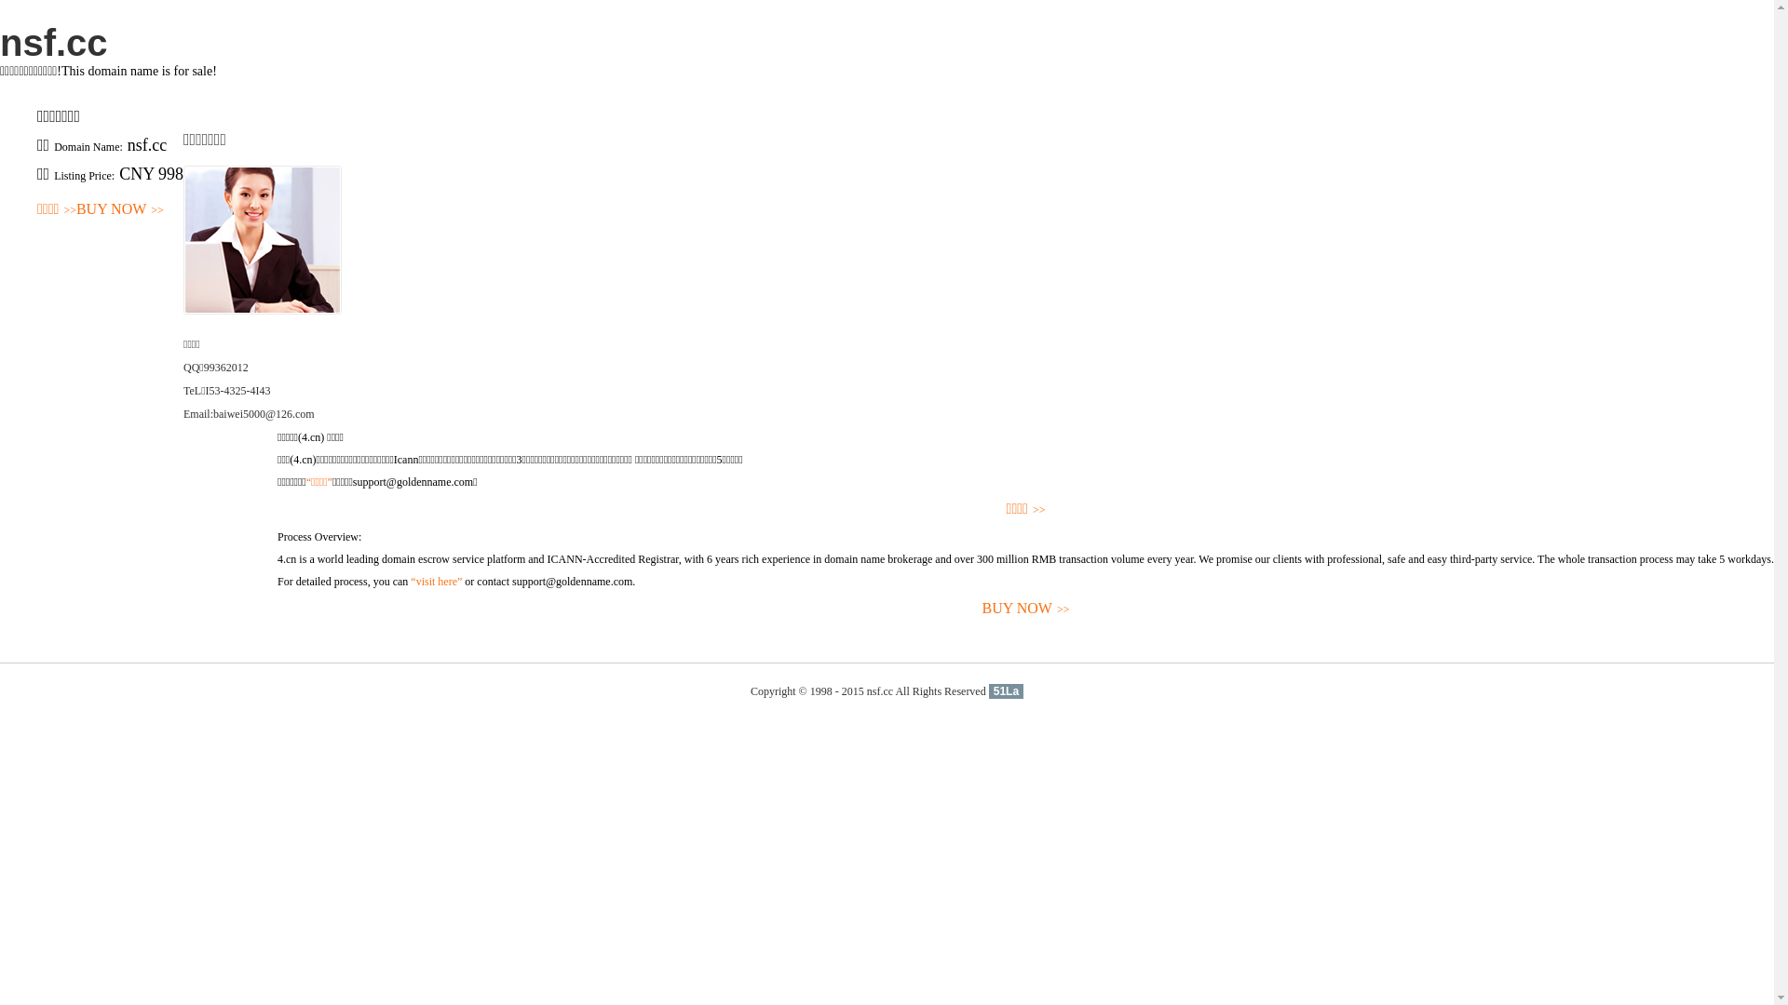  I want to click on BUY NOW>>, so click(120, 210).